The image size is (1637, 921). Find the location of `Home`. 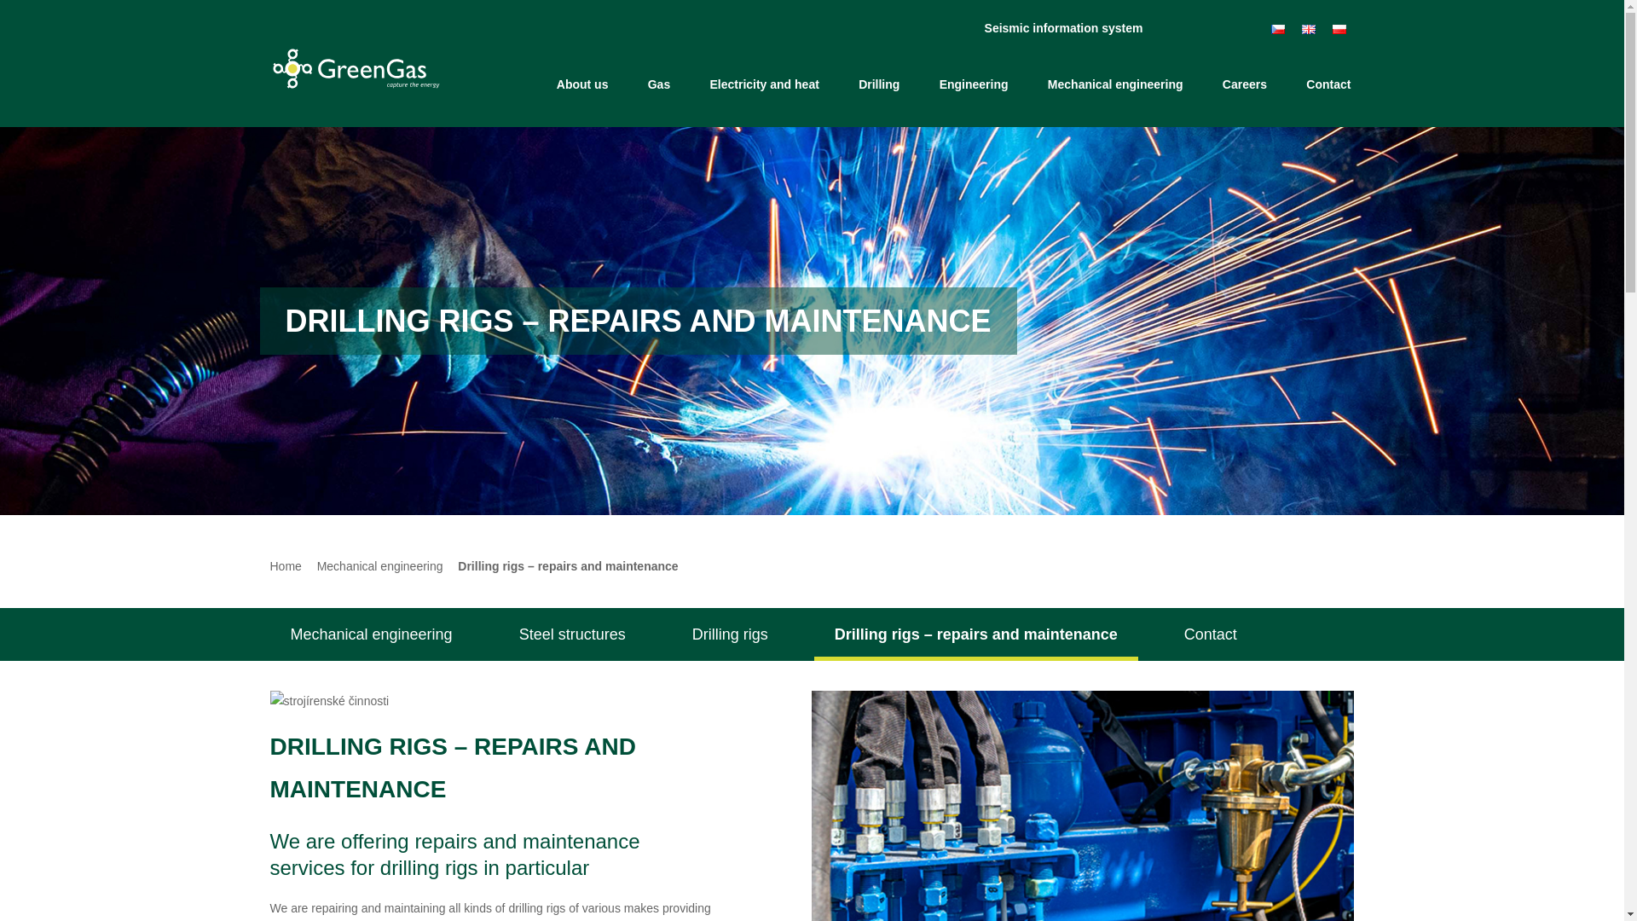

Home is located at coordinates (517, 84).